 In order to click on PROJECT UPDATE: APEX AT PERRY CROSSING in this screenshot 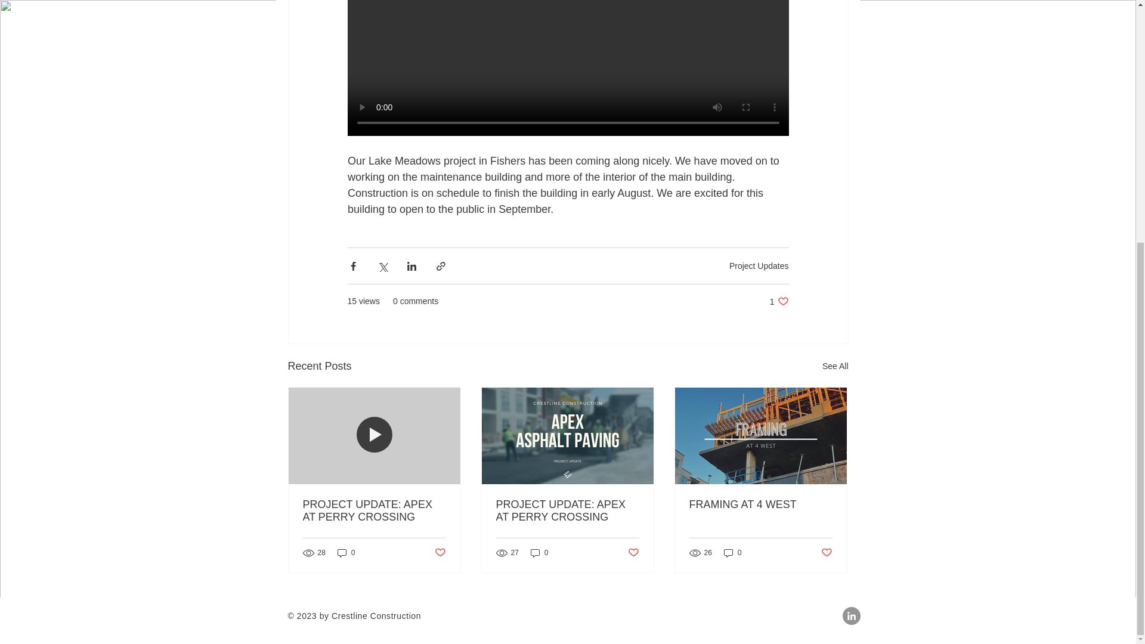, I will do `click(827, 553)`.